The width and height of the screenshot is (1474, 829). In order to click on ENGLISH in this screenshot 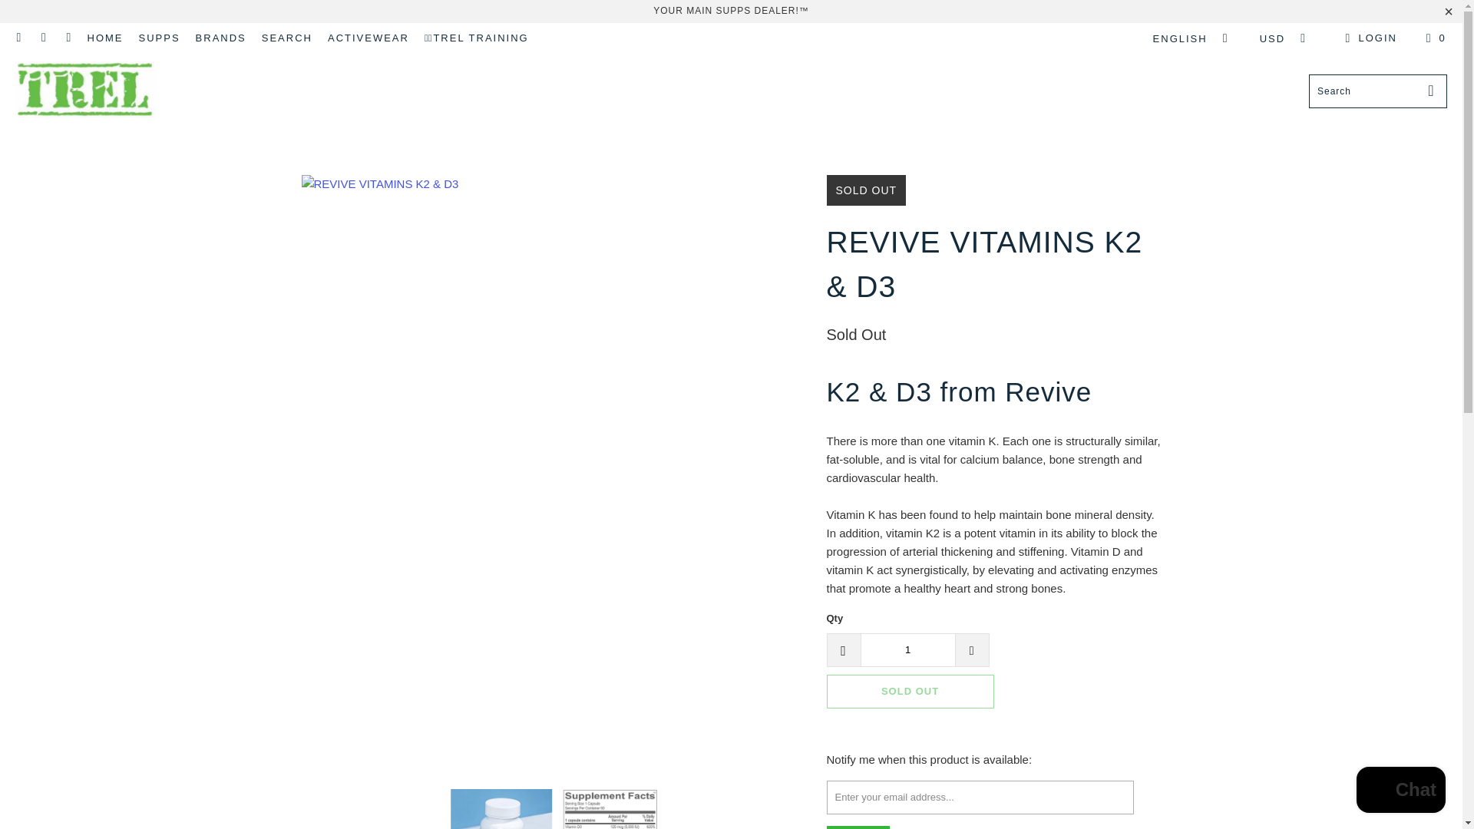, I will do `click(1187, 38)`.